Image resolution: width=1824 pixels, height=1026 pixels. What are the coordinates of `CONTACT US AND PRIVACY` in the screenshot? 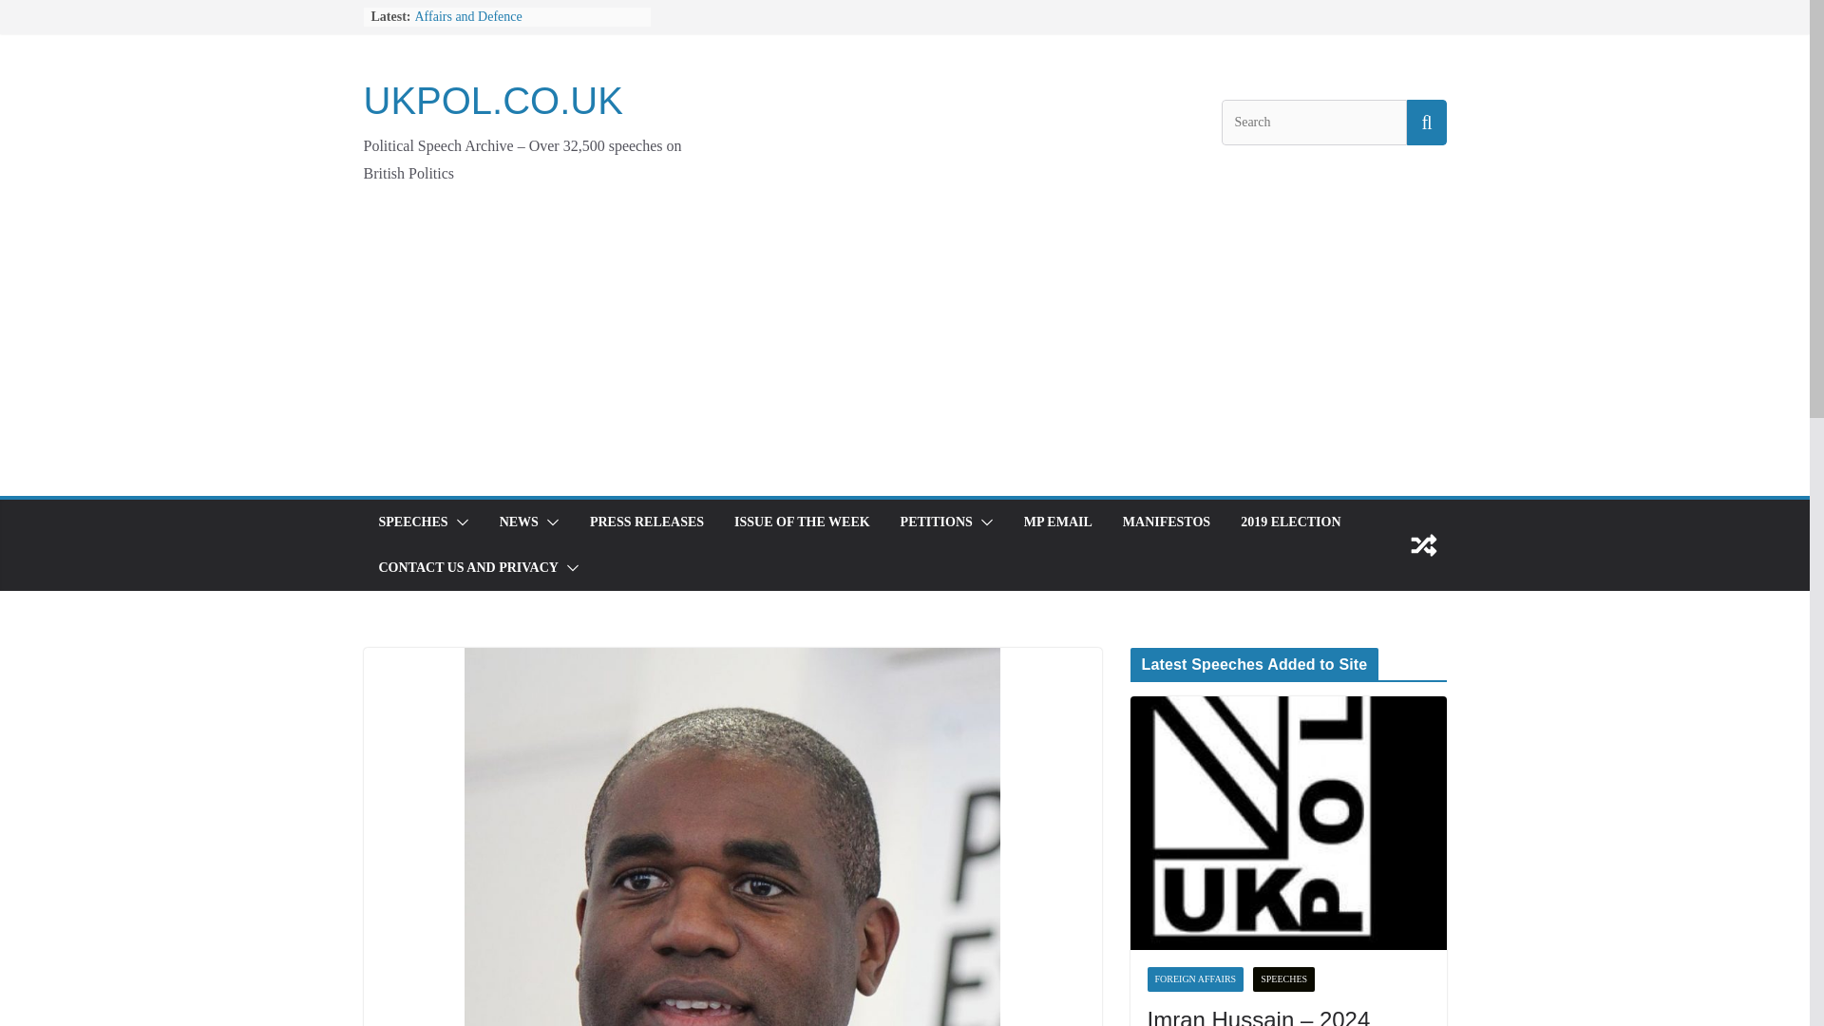 It's located at (467, 568).